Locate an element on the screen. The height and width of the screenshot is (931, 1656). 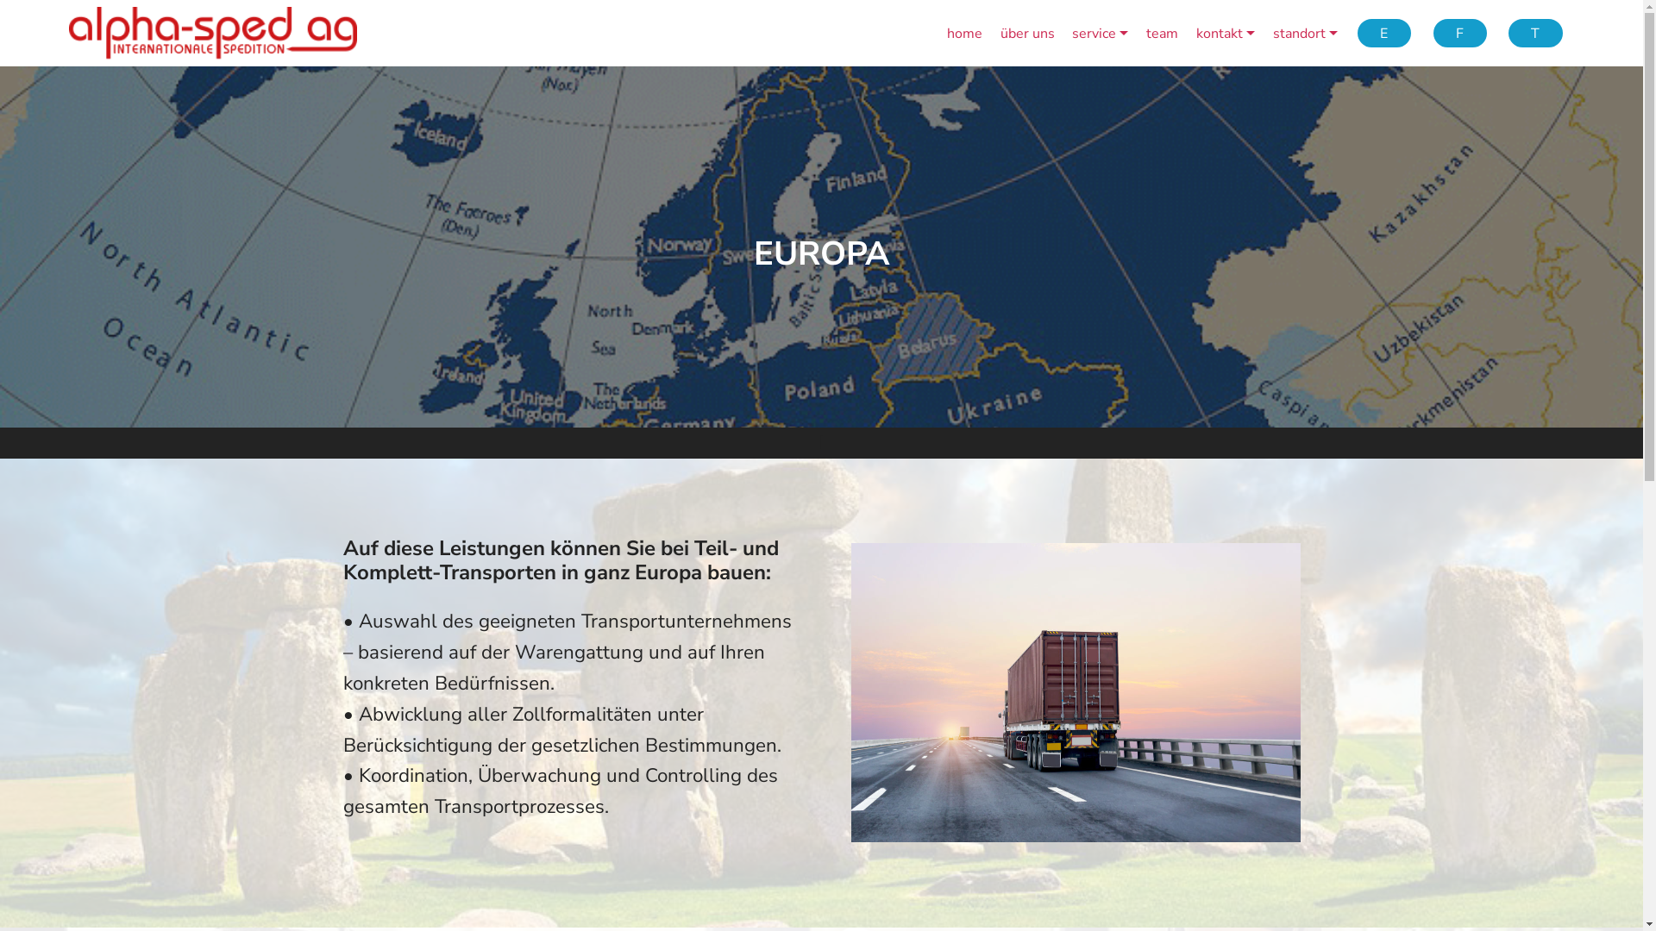
service is located at coordinates (1101, 33).